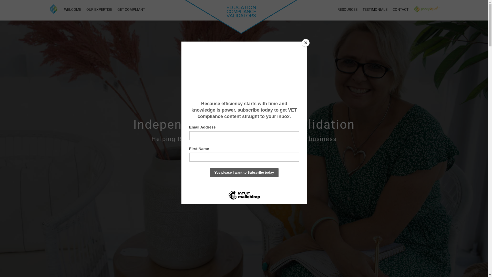 The width and height of the screenshot is (492, 277). What do you see at coordinates (375, 10) in the screenshot?
I see `TESTIMONIALS` at bounding box center [375, 10].